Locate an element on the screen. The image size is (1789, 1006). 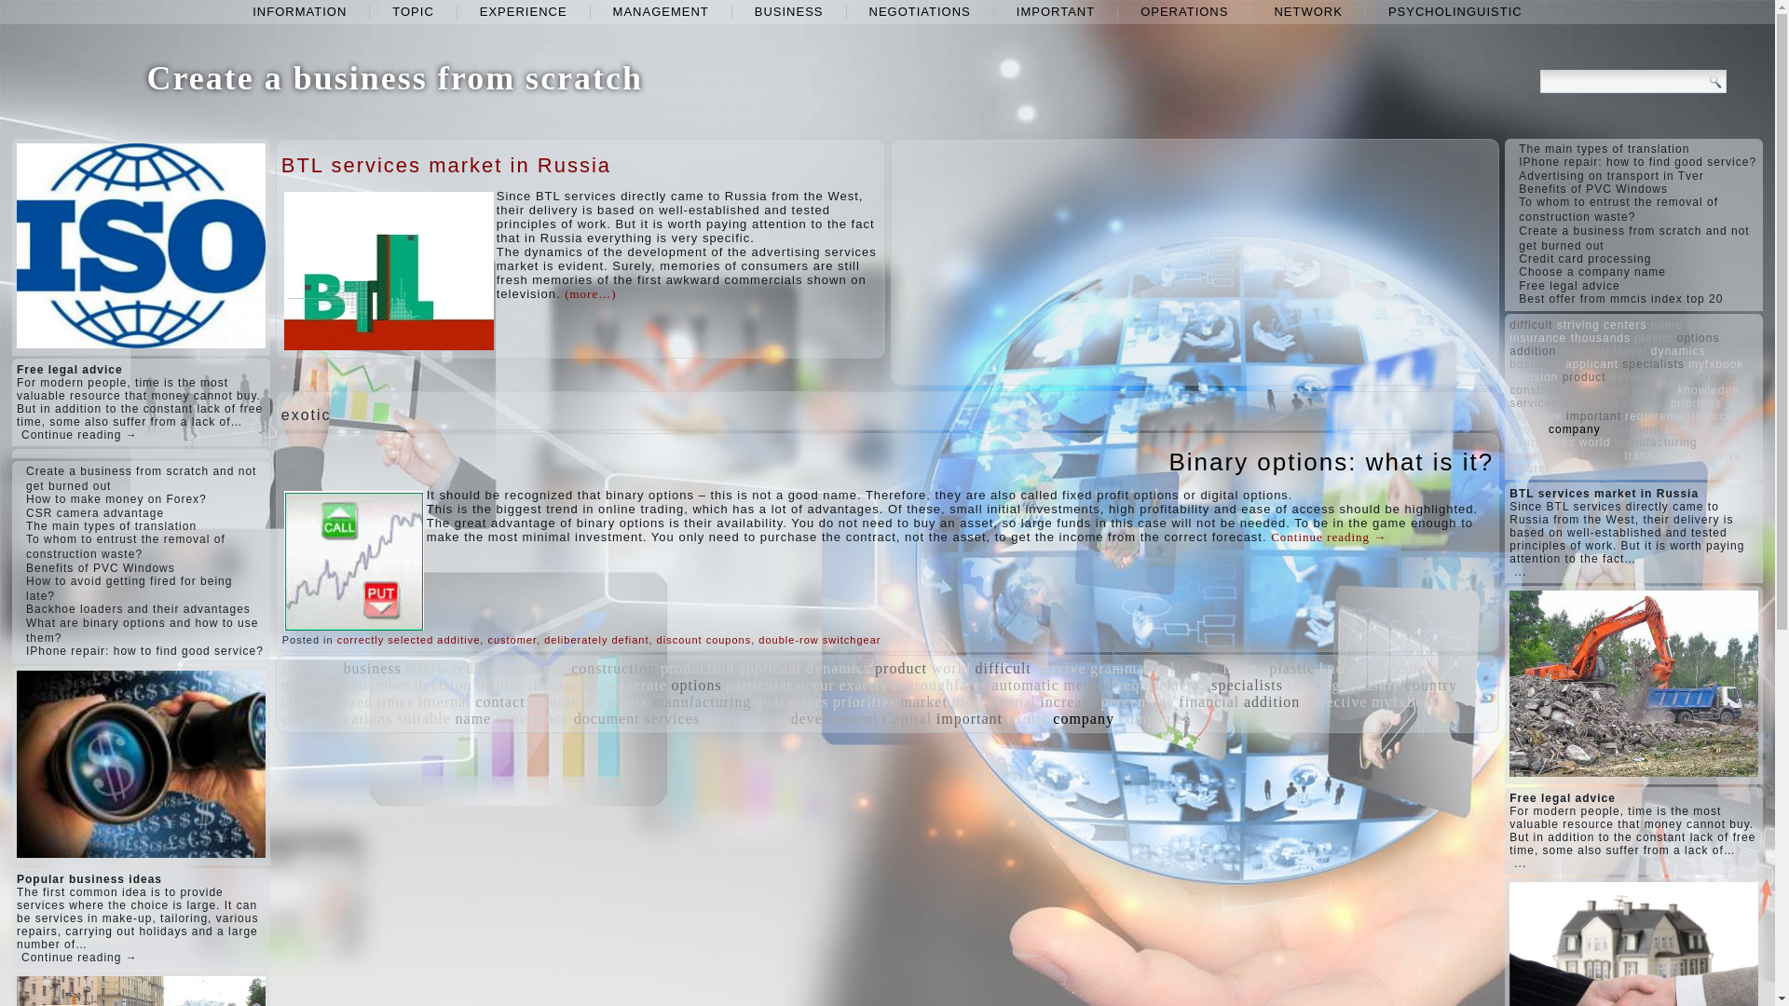
information is located at coordinates (299, 11).